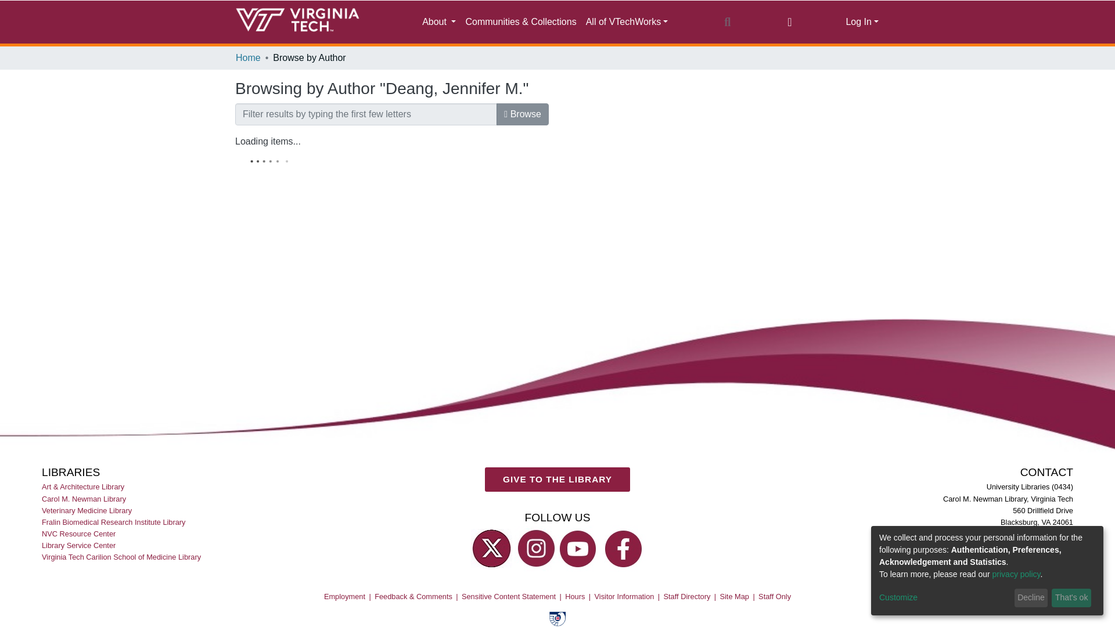 This screenshot has width=1115, height=627. What do you see at coordinates (491, 548) in the screenshot?
I see `Twitter` at bounding box center [491, 548].